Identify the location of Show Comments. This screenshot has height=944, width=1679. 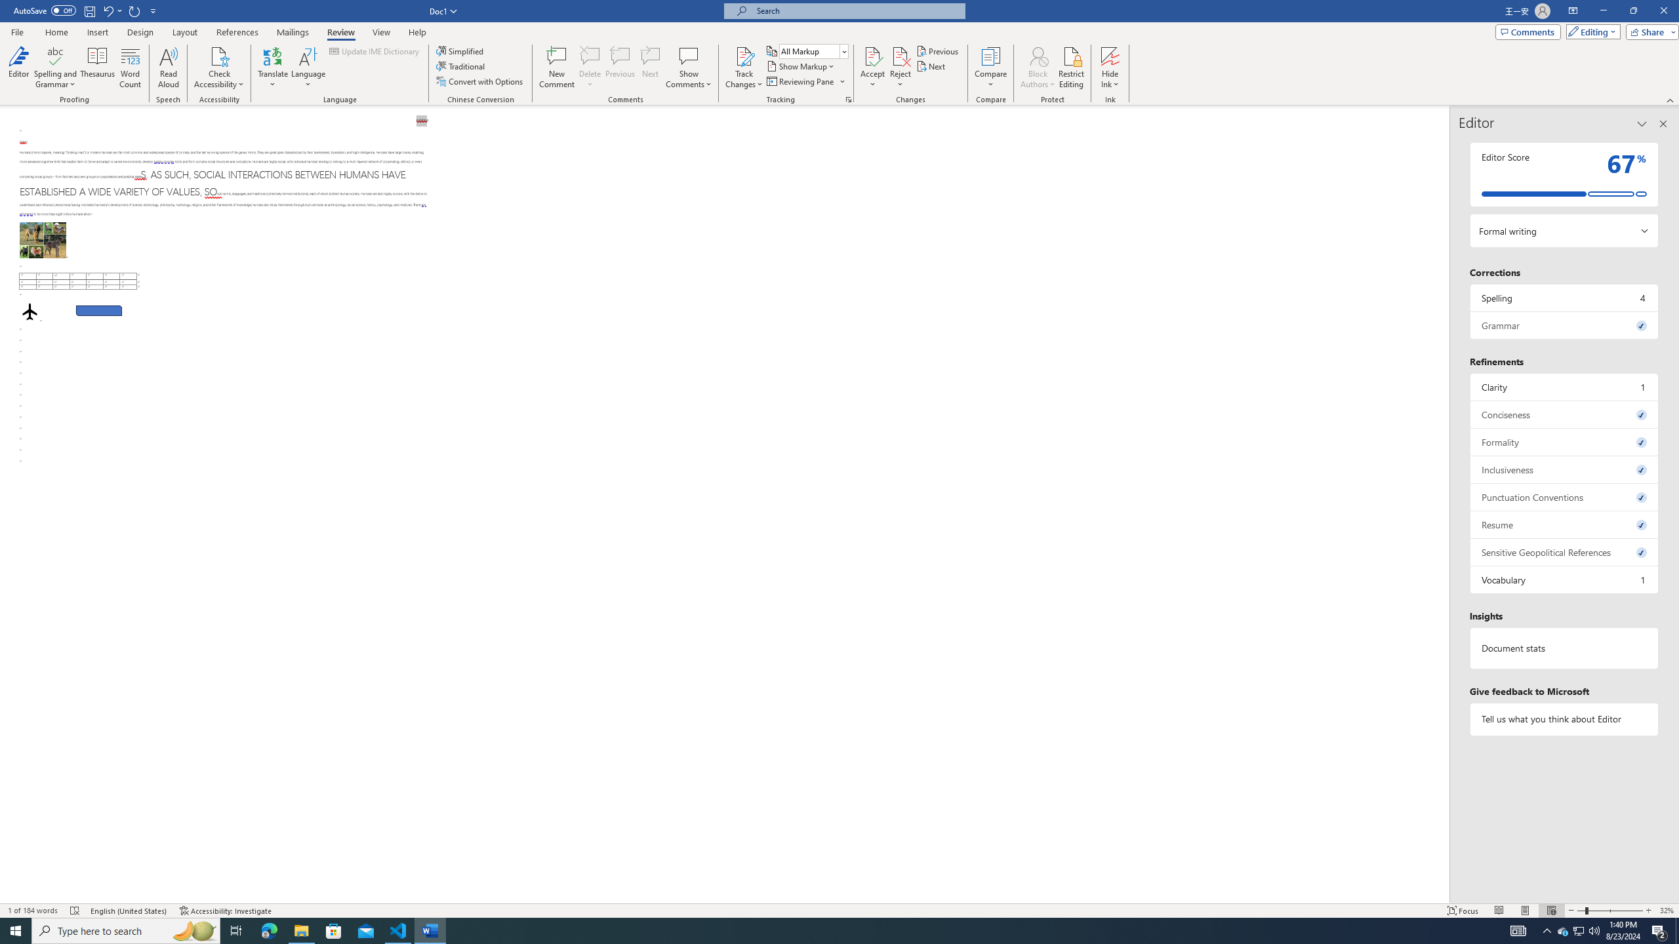
(689, 56).